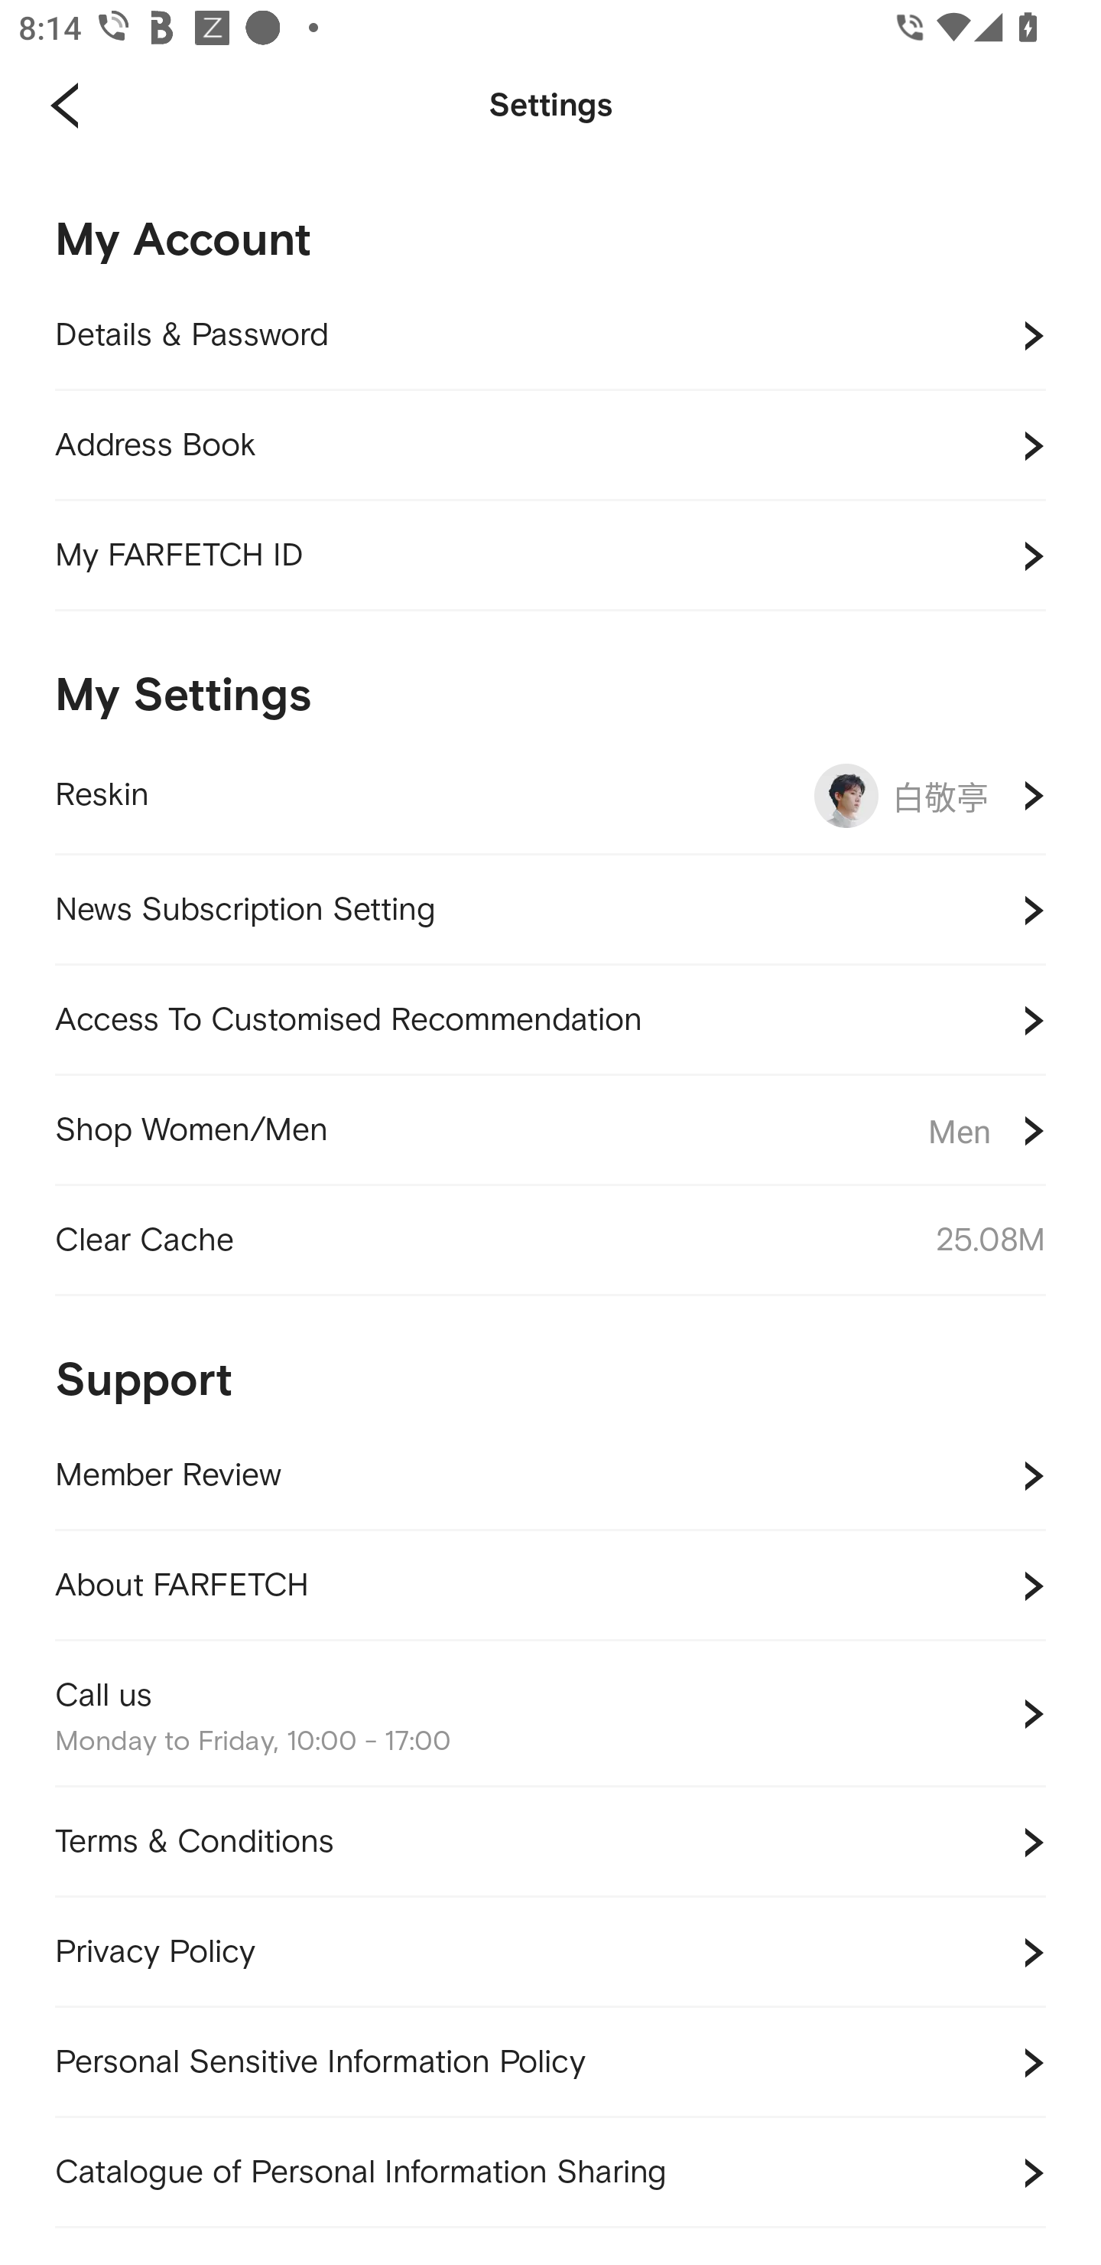  I want to click on Personal Sensitive Information Policy, so click(550, 2061).